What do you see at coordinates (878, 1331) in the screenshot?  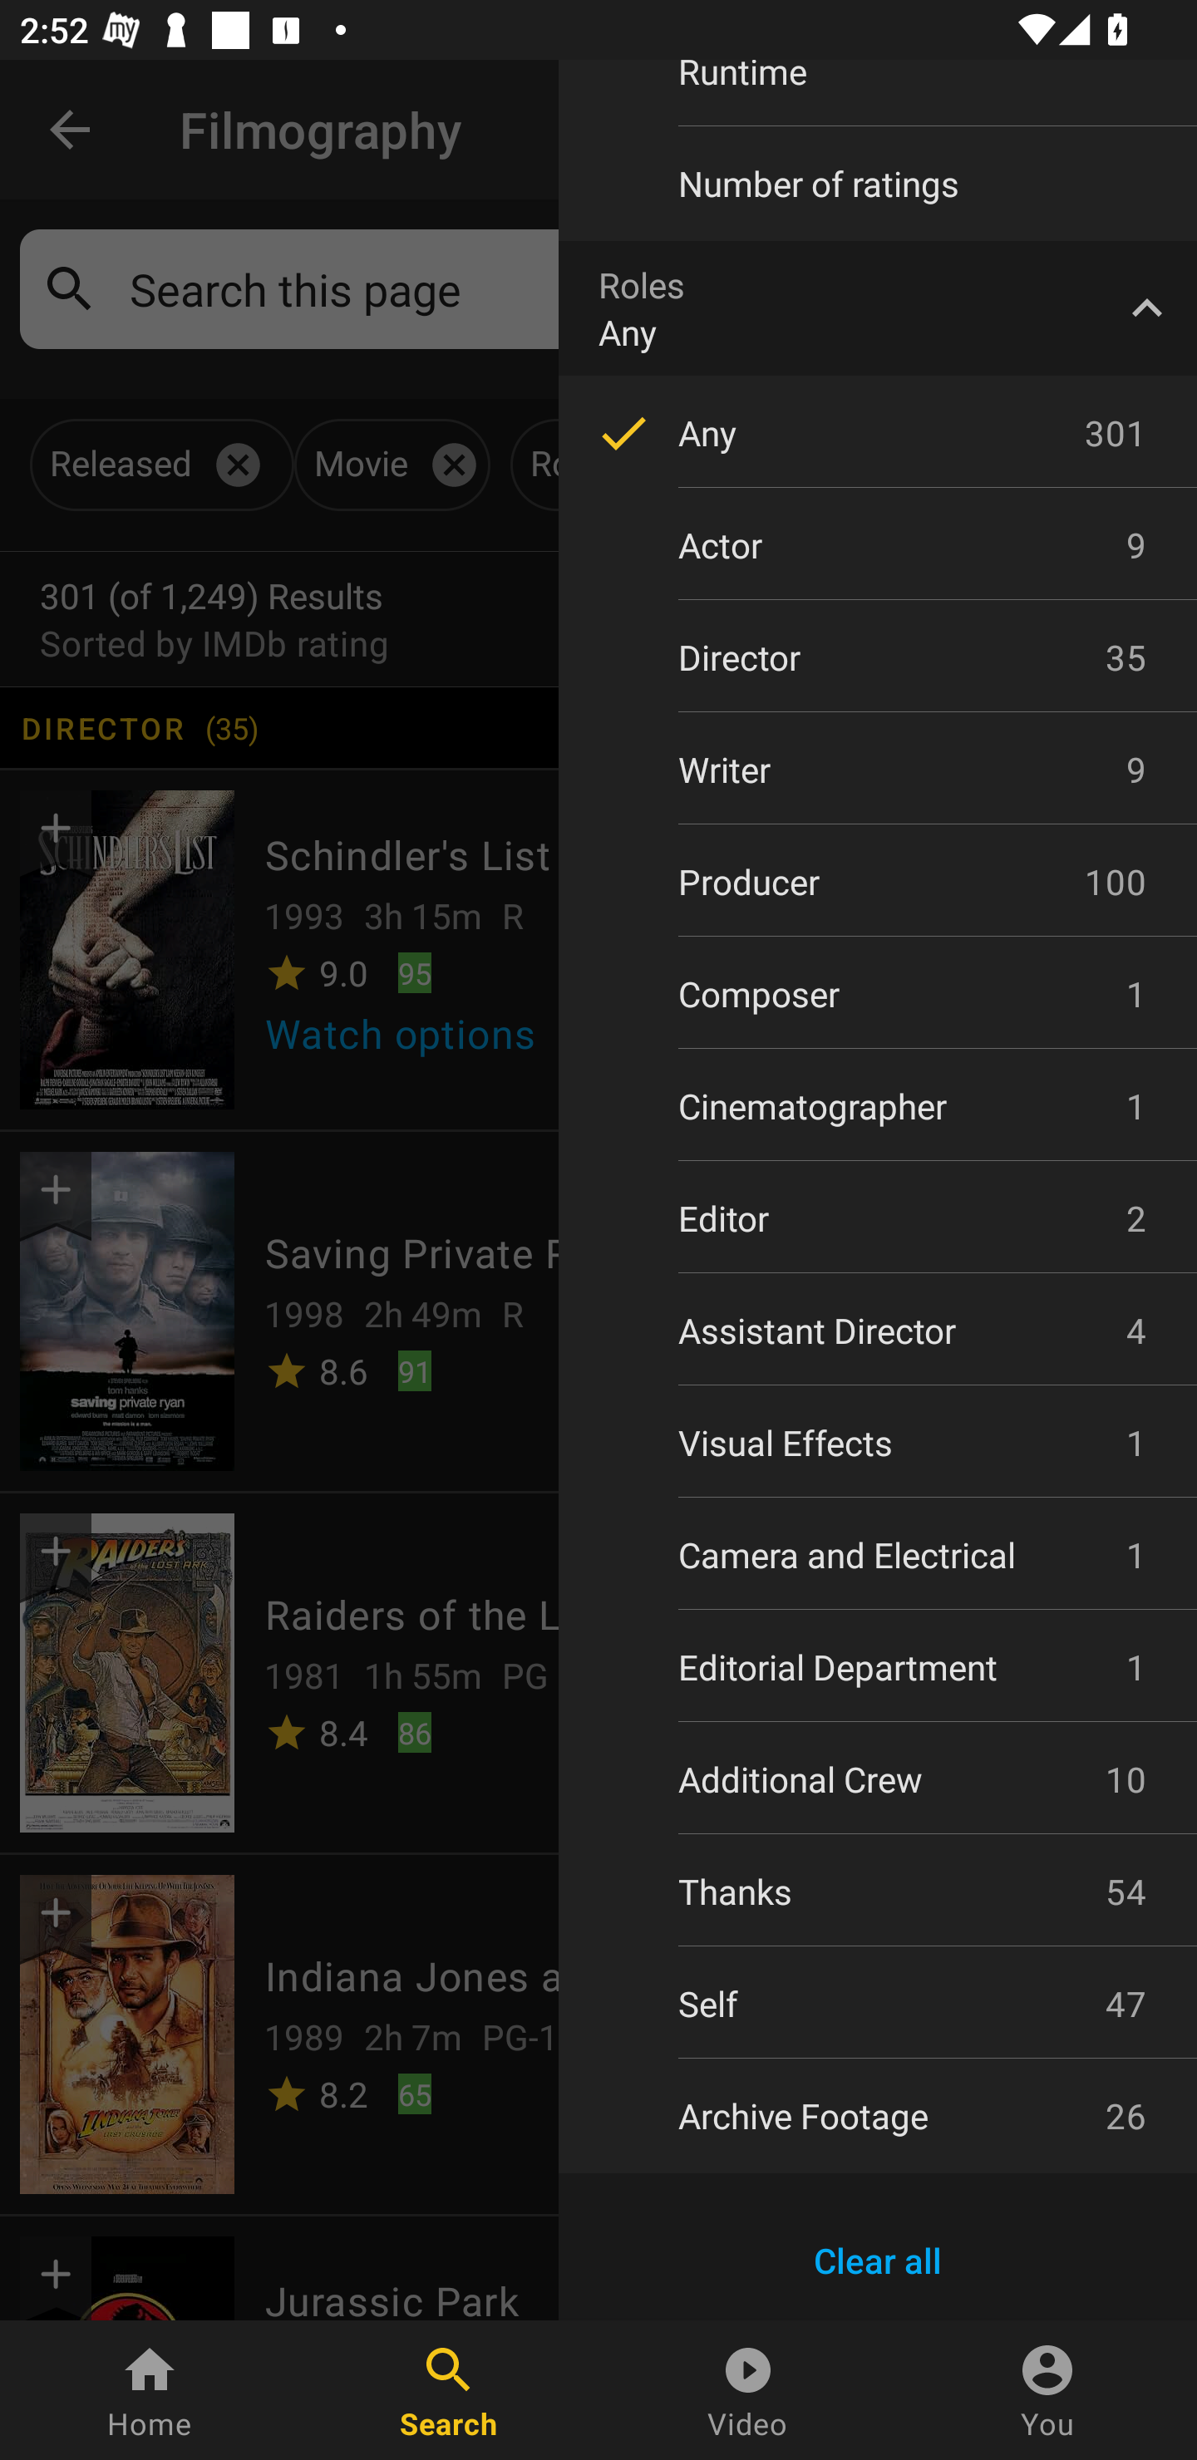 I see `Assistant Director 4` at bounding box center [878, 1331].